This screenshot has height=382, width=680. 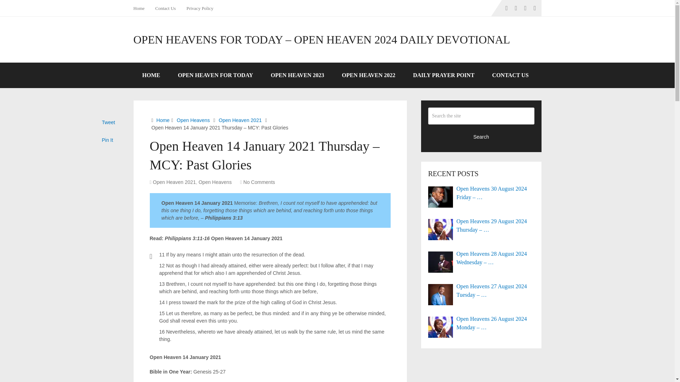 What do you see at coordinates (215, 182) in the screenshot?
I see `Open Heavens` at bounding box center [215, 182].